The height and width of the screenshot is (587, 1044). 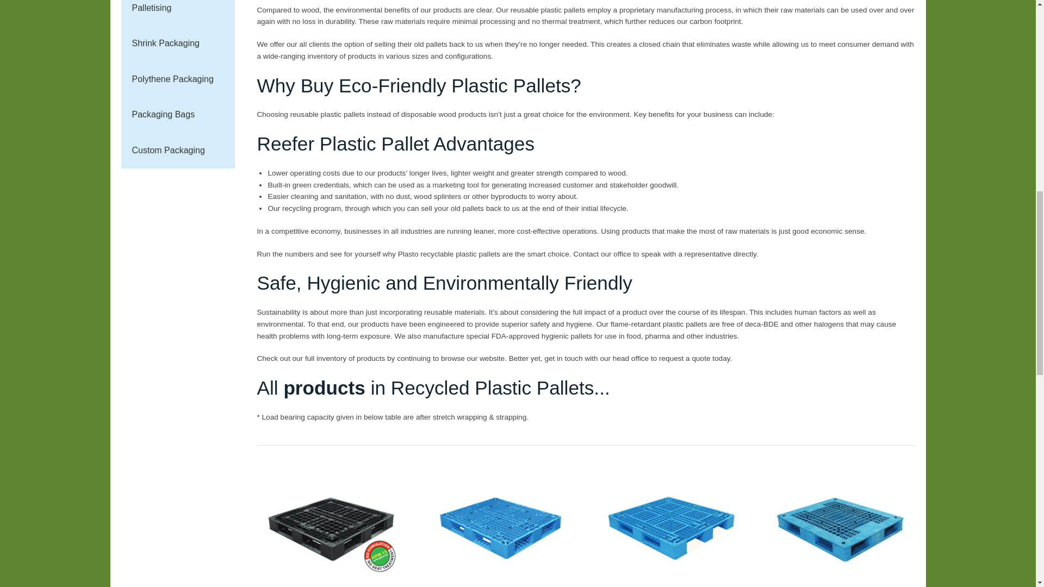 What do you see at coordinates (178, 43) in the screenshot?
I see `Shrink Packaging` at bounding box center [178, 43].